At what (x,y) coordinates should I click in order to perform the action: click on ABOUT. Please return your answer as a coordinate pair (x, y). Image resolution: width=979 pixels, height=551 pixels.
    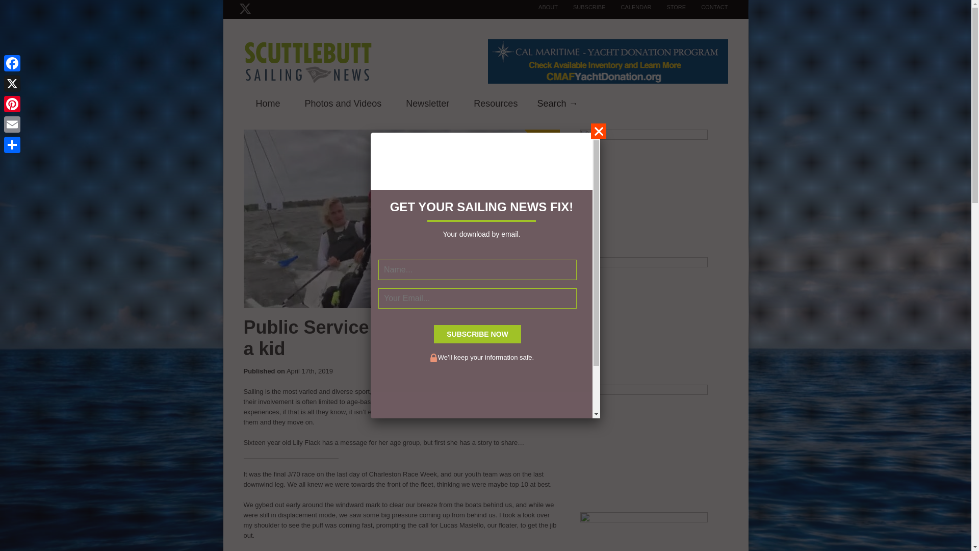
    Looking at the image, I should click on (540, 7).